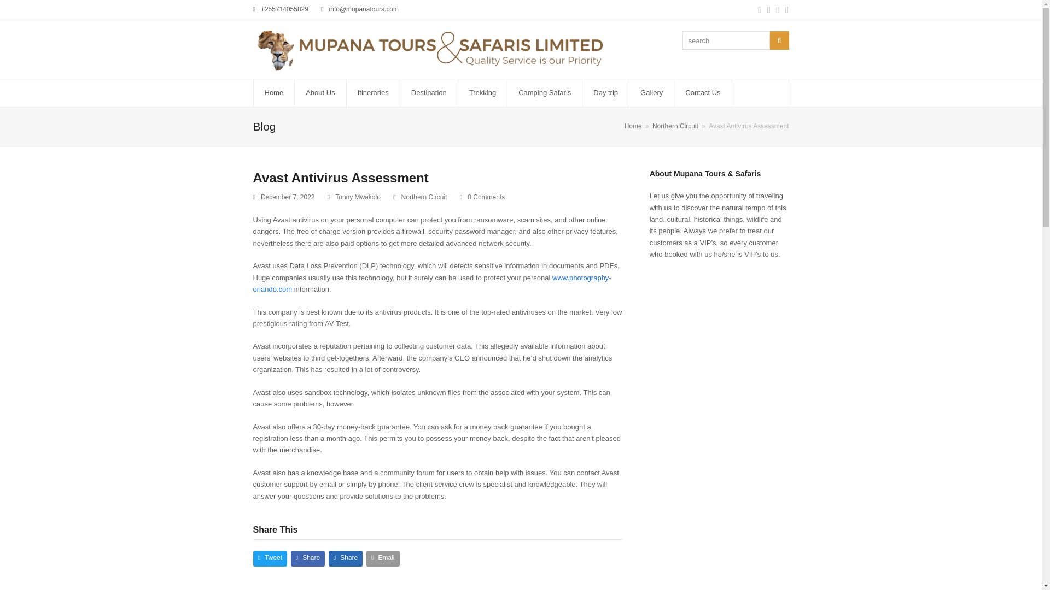 This screenshot has width=1050, height=590. Describe the element at coordinates (358, 197) in the screenshot. I see `Posts by Tonny Mwakolo` at that location.